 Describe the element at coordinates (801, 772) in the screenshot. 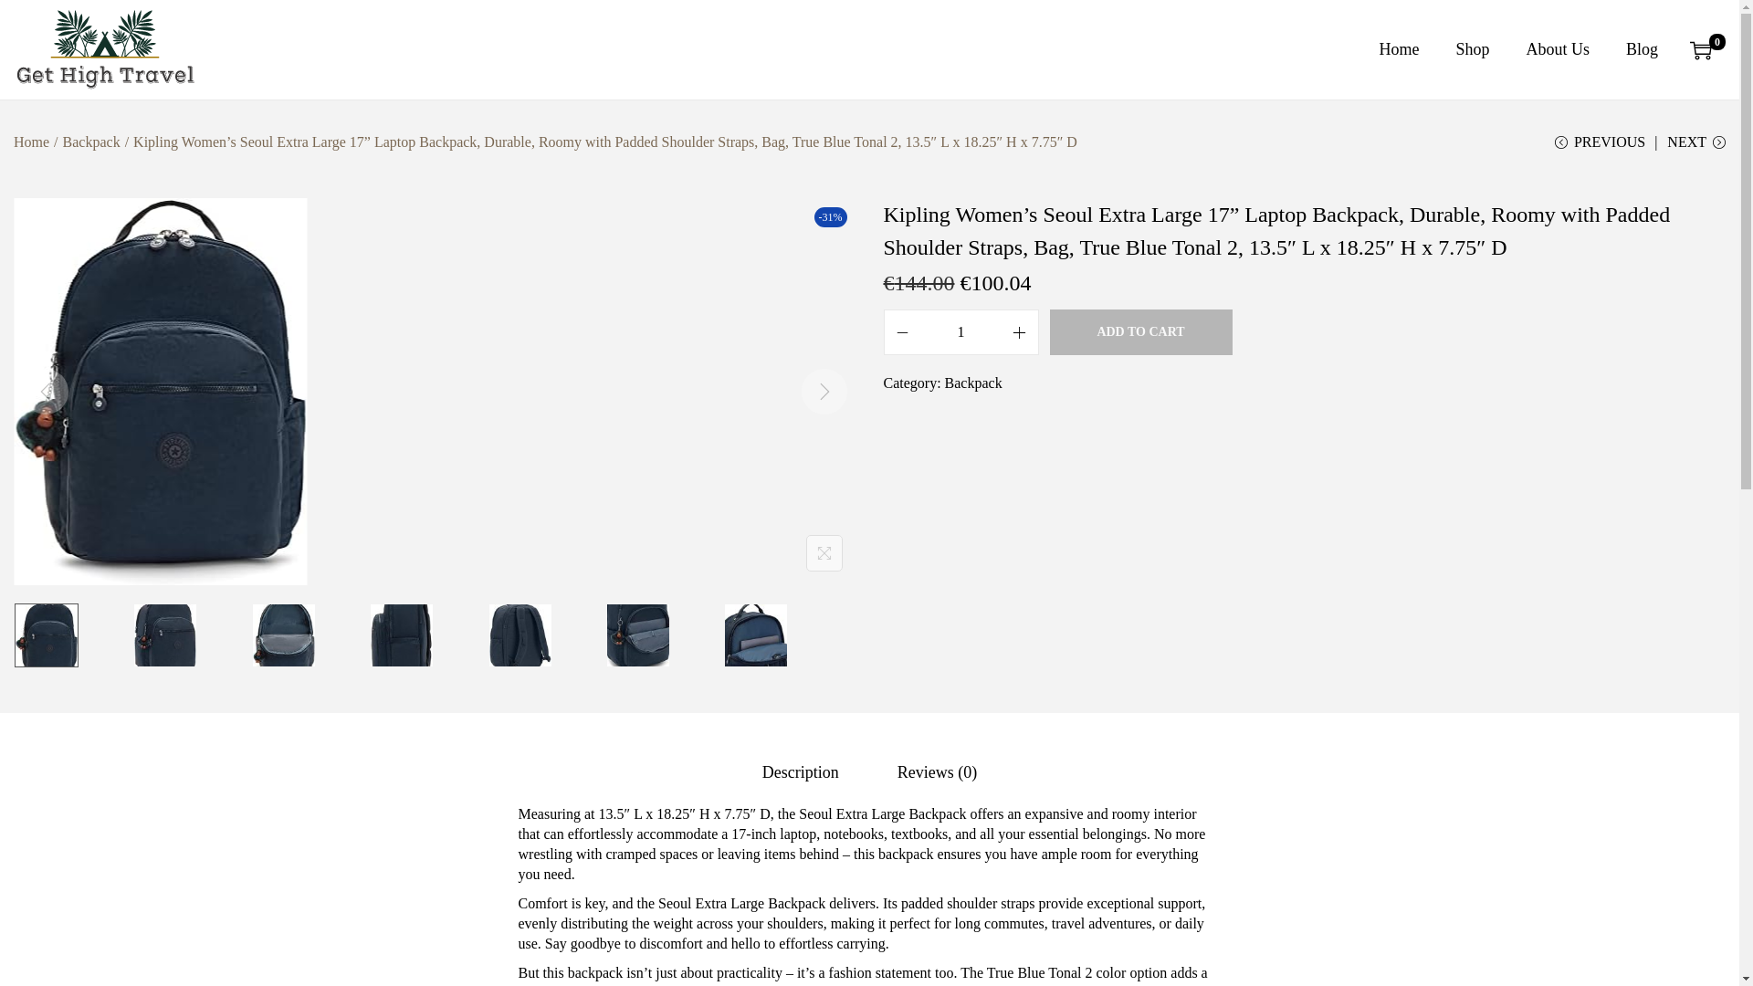

I see `Description` at that location.